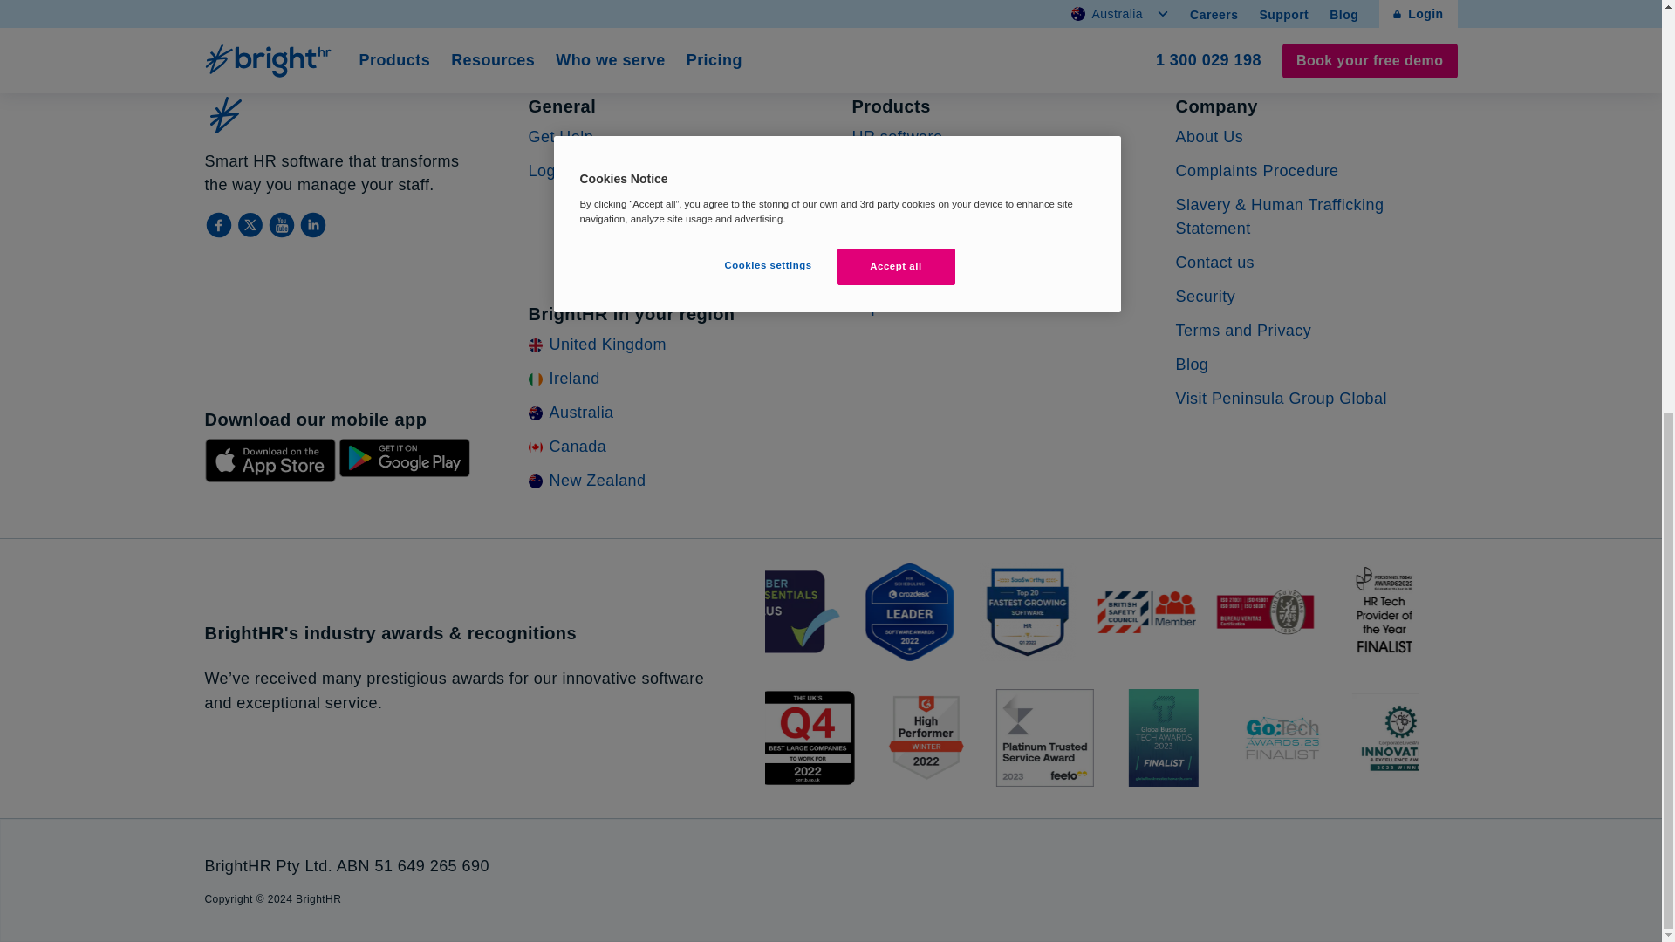 The height and width of the screenshot is (942, 1675). What do you see at coordinates (549, 171) in the screenshot?
I see `Login` at bounding box center [549, 171].